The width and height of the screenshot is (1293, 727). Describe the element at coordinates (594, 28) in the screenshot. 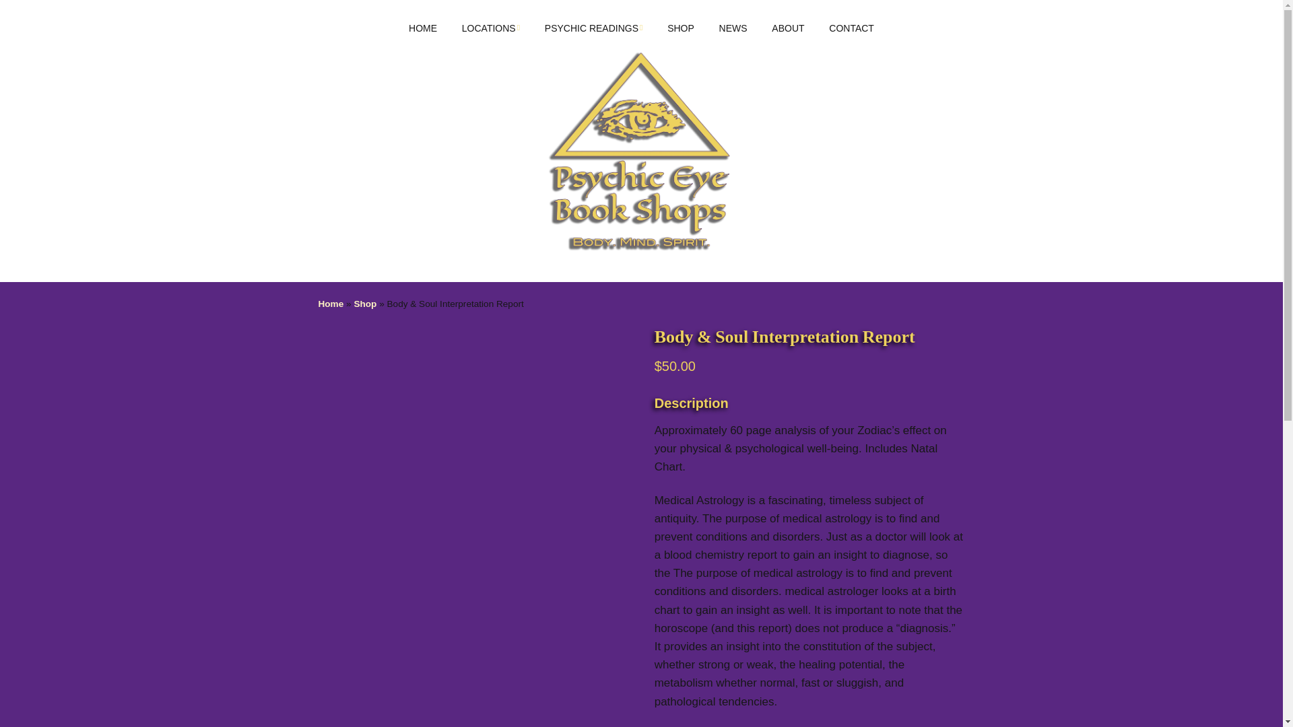

I see `PSYCHIC READINGS` at that location.